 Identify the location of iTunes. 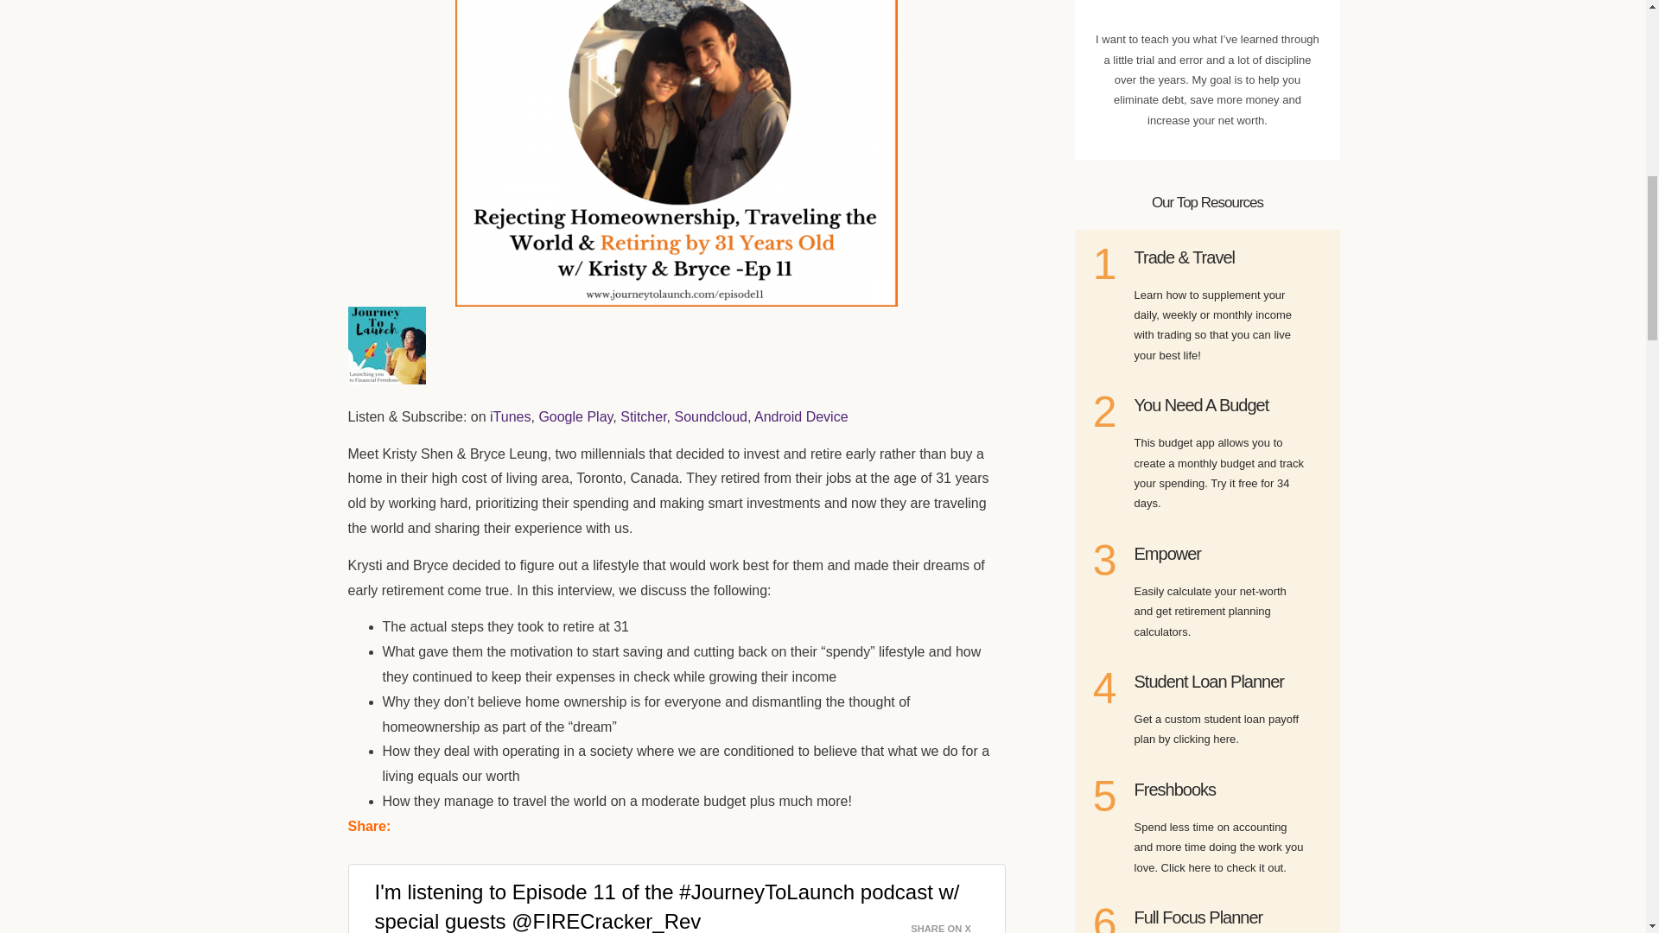
(510, 416).